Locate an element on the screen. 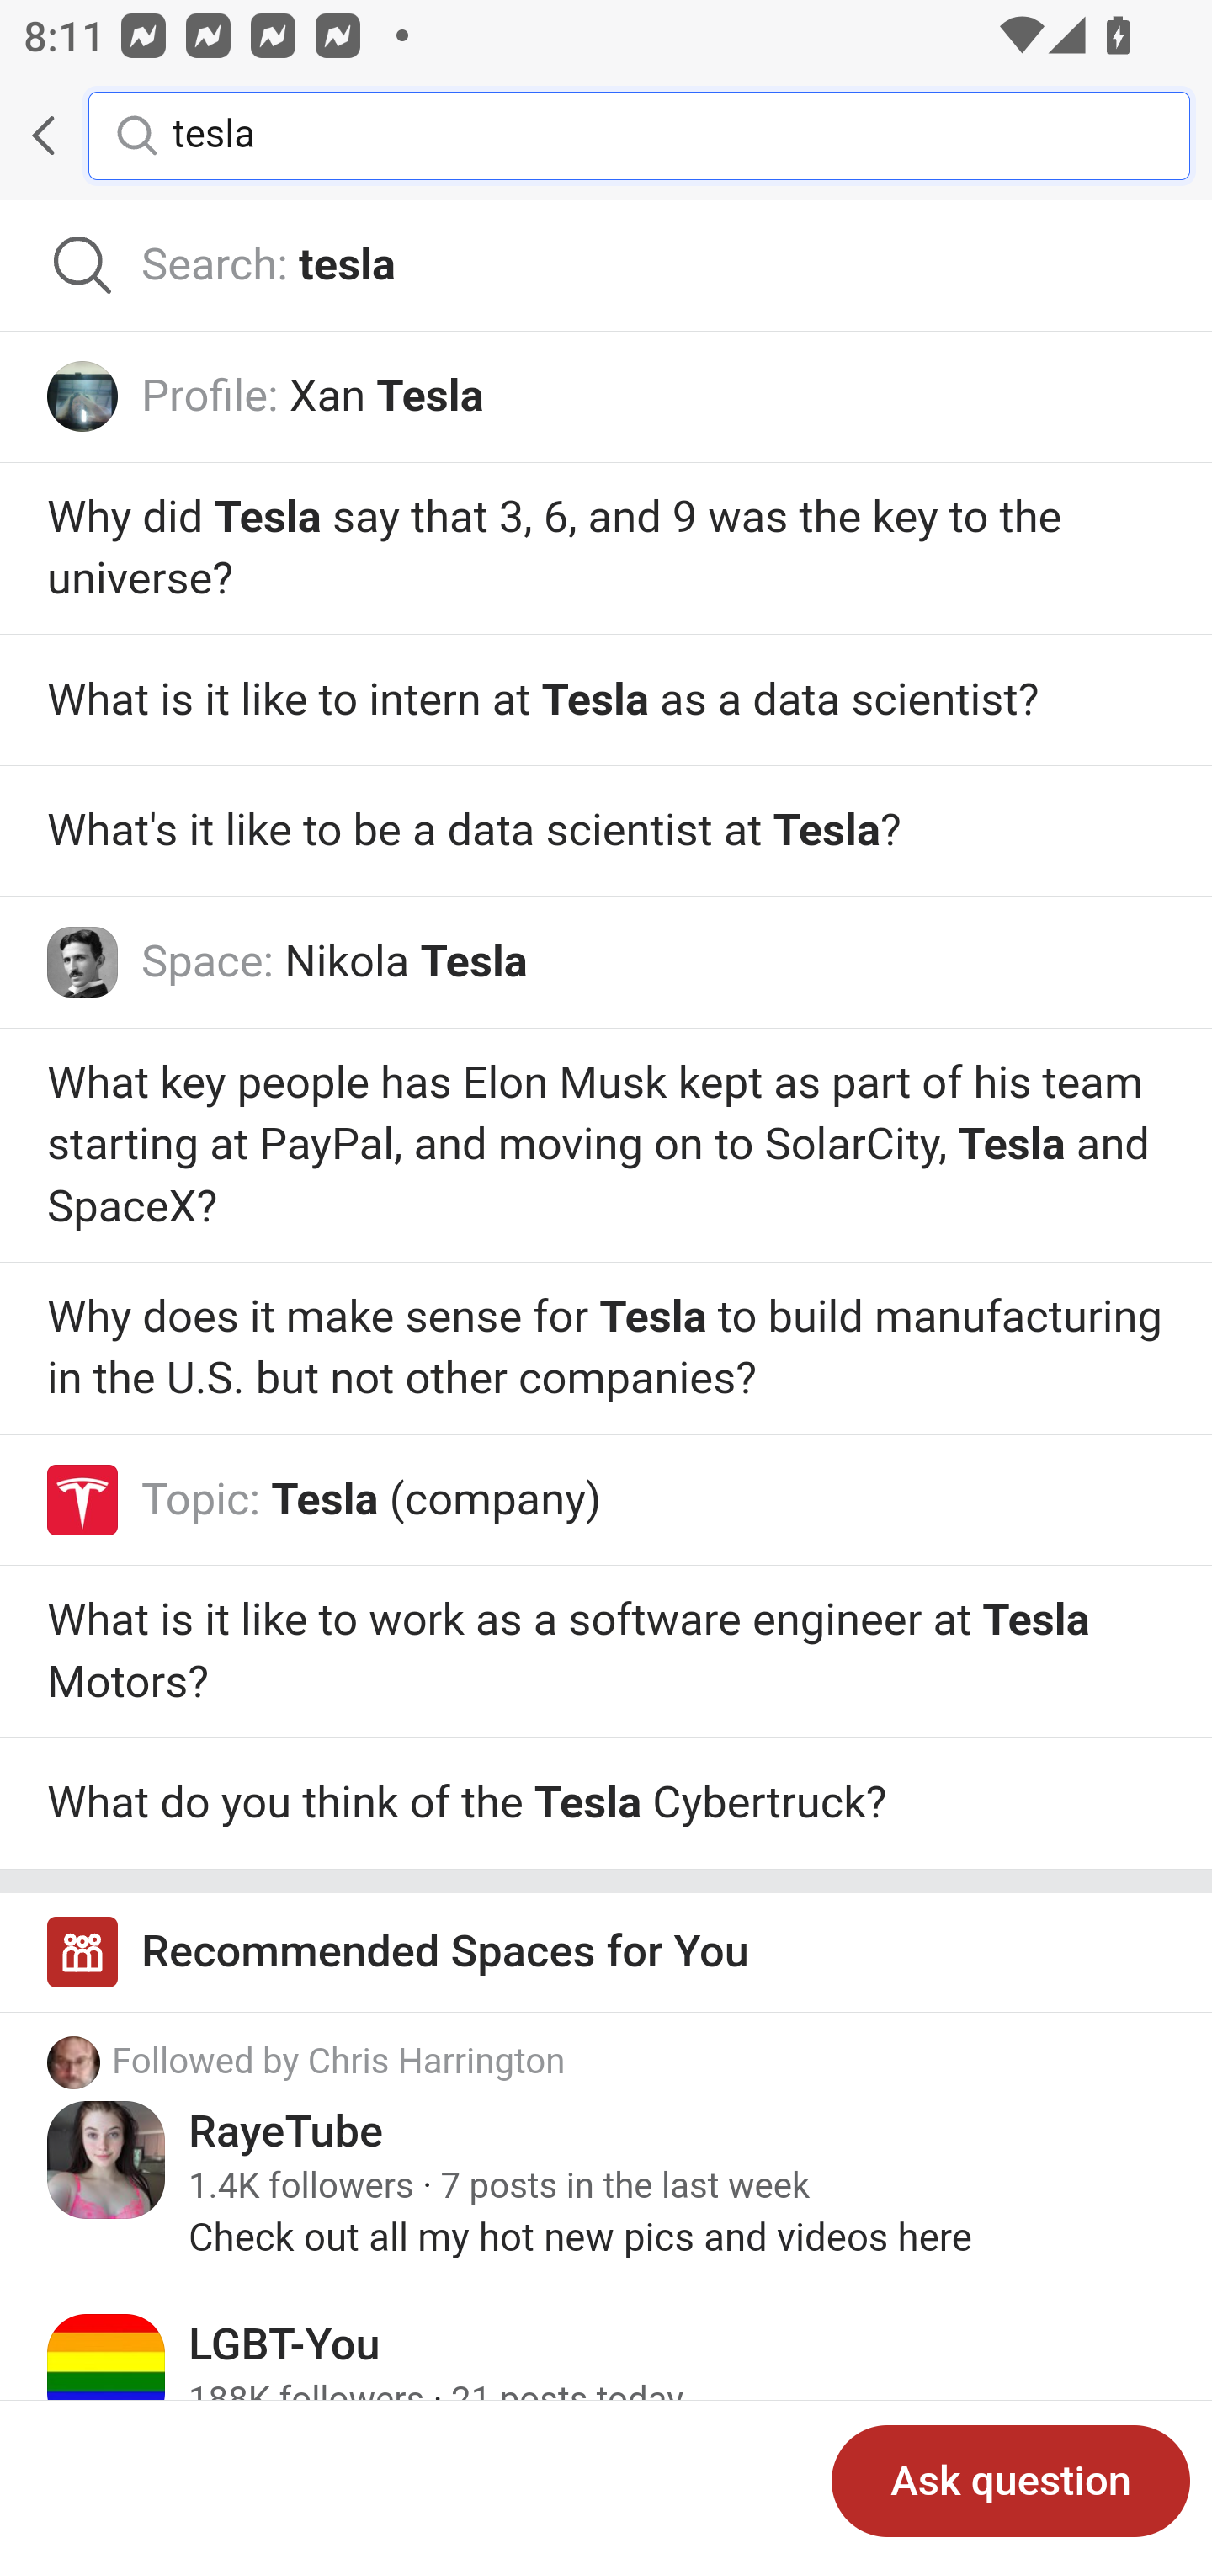 This screenshot has width=1212, height=2559. Search: te is located at coordinates (606, 266).